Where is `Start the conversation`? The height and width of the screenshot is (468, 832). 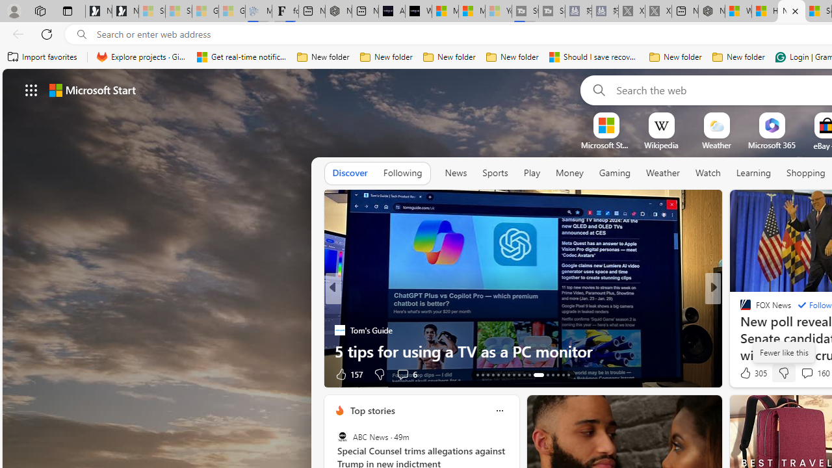 Start the conversation is located at coordinates (802, 374).